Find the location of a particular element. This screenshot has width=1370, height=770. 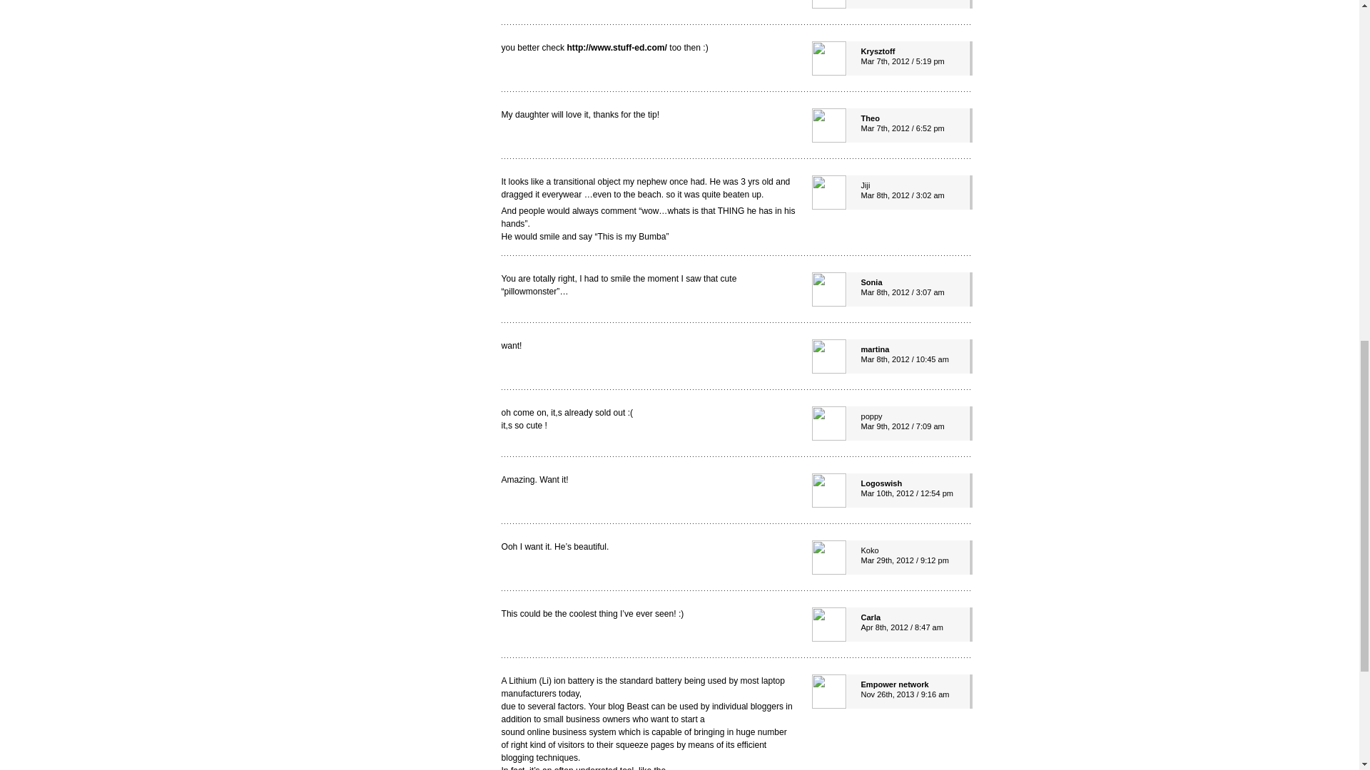

Sonia is located at coordinates (871, 282).